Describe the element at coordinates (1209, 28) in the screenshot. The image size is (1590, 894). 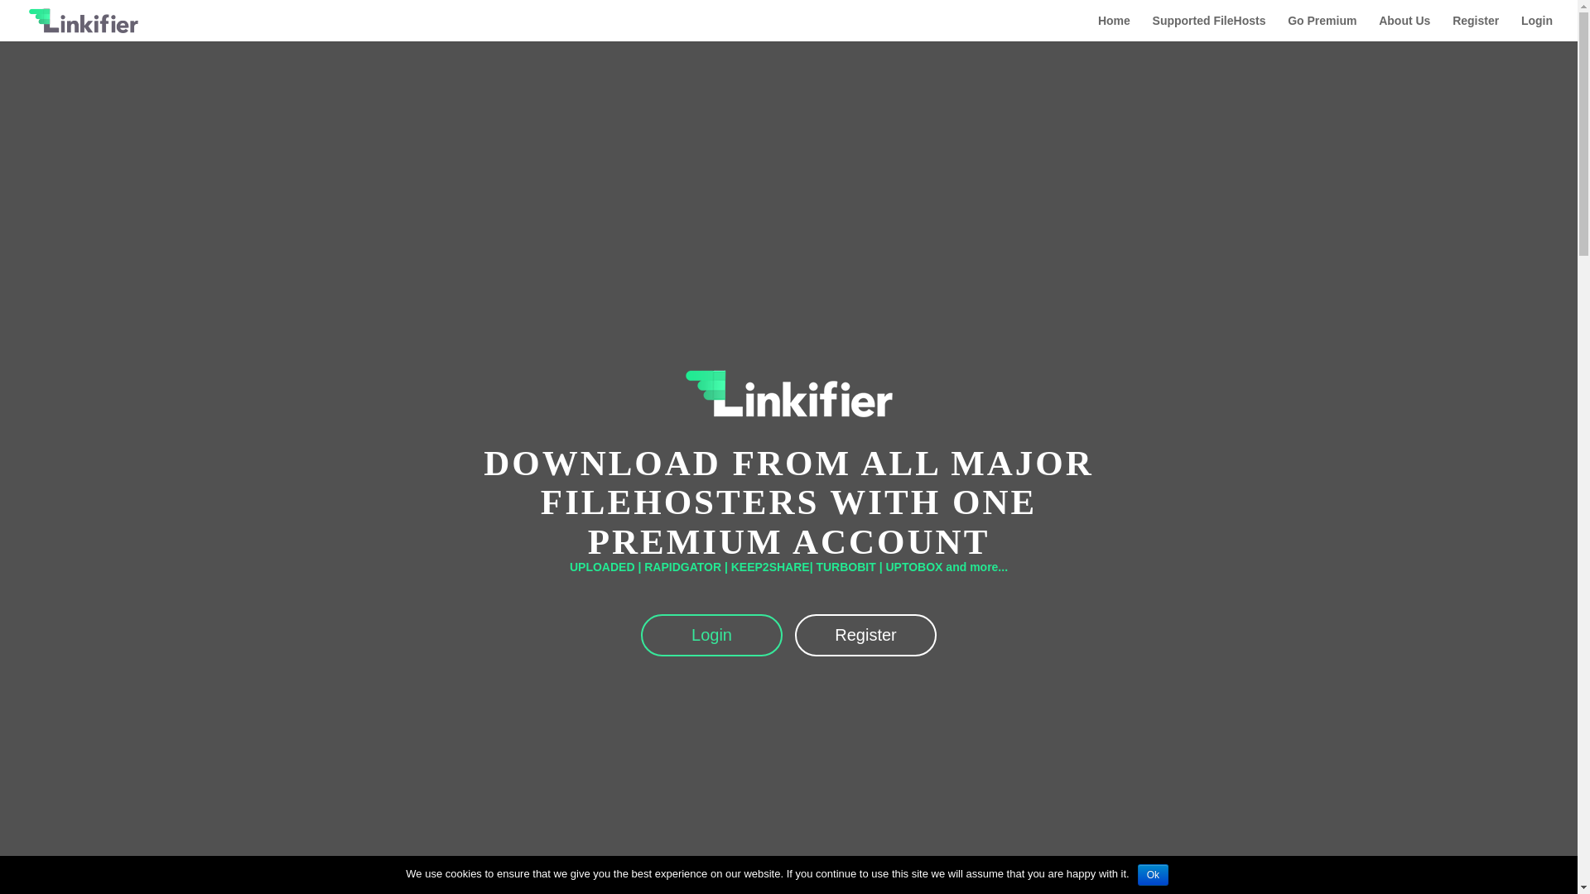
I see `Supported FileHosts` at that location.